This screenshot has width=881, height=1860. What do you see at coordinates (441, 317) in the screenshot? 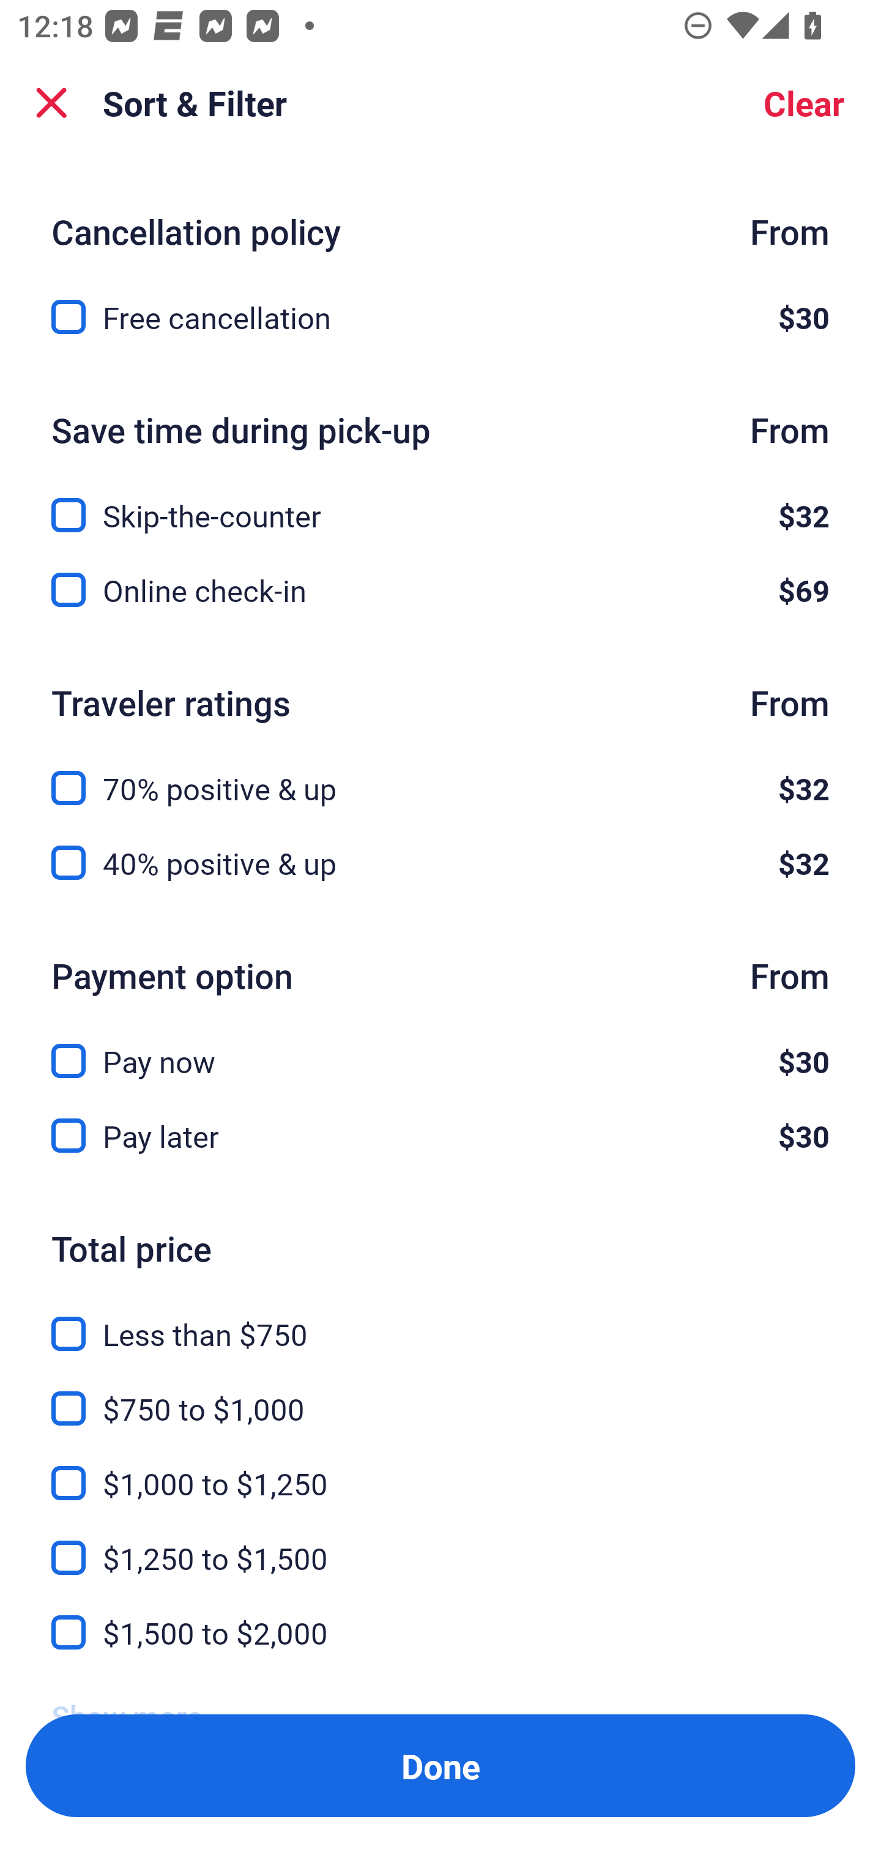
I see `Free cancellation, $30 Free cancellation $30` at bounding box center [441, 317].